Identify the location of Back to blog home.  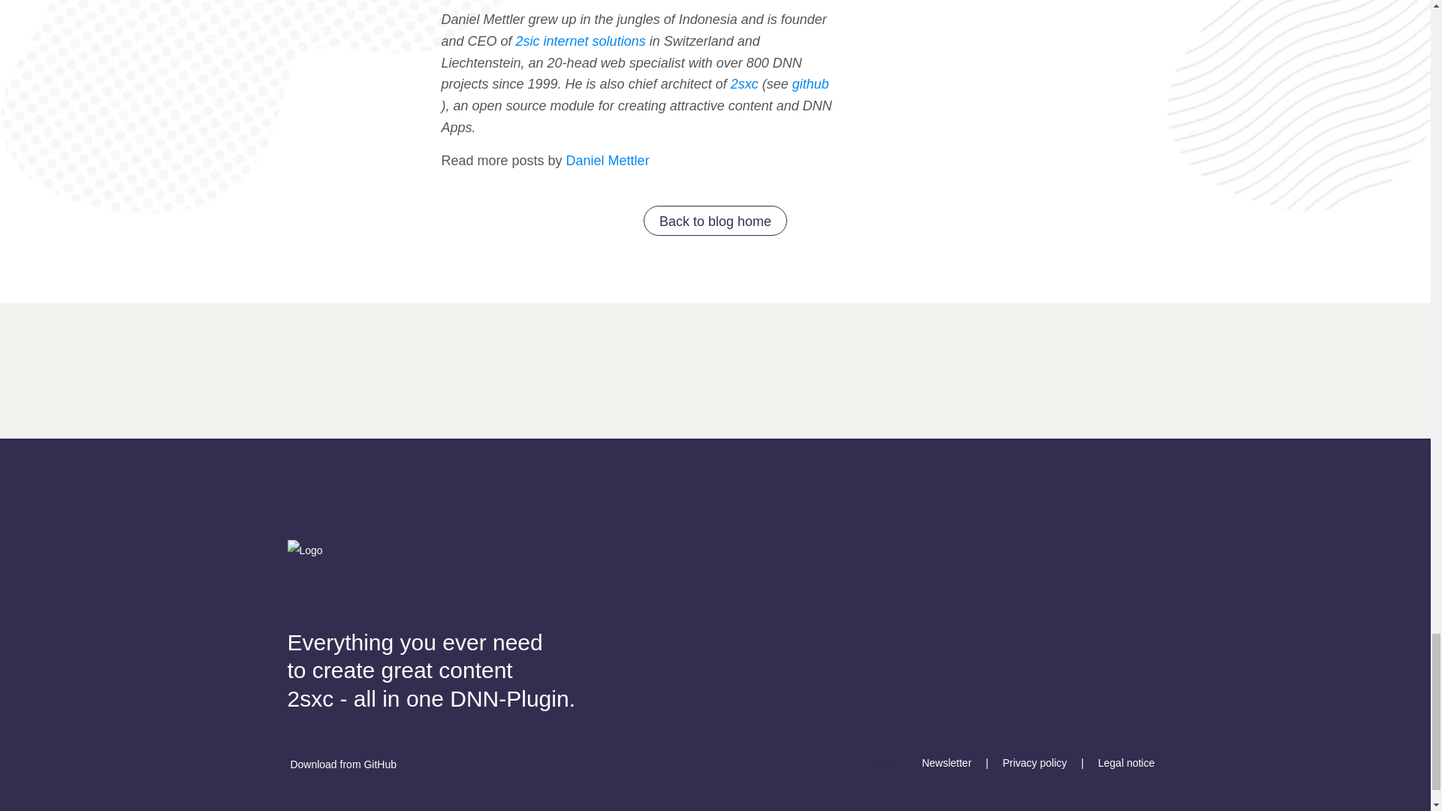
(715, 221).